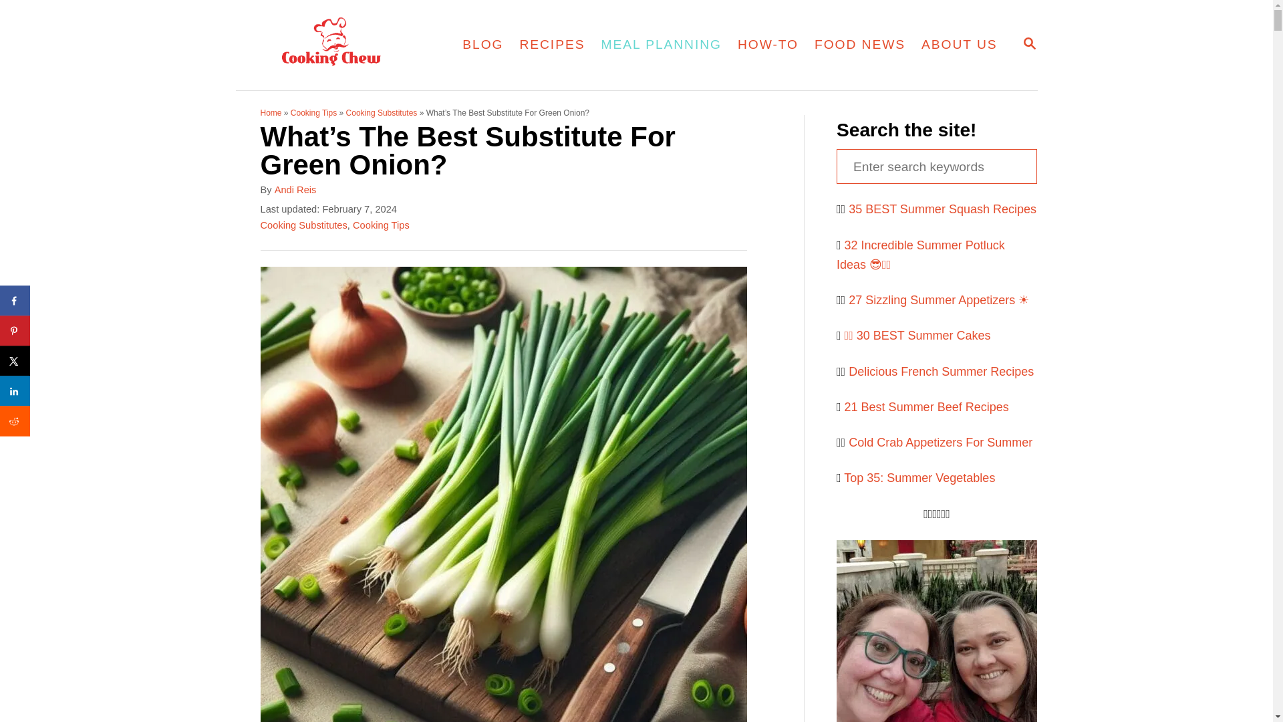 This screenshot has width=1283, height=722. Describe the element at coordinates (552, 44) in the screenshot. I see `RECIPES` at that location.